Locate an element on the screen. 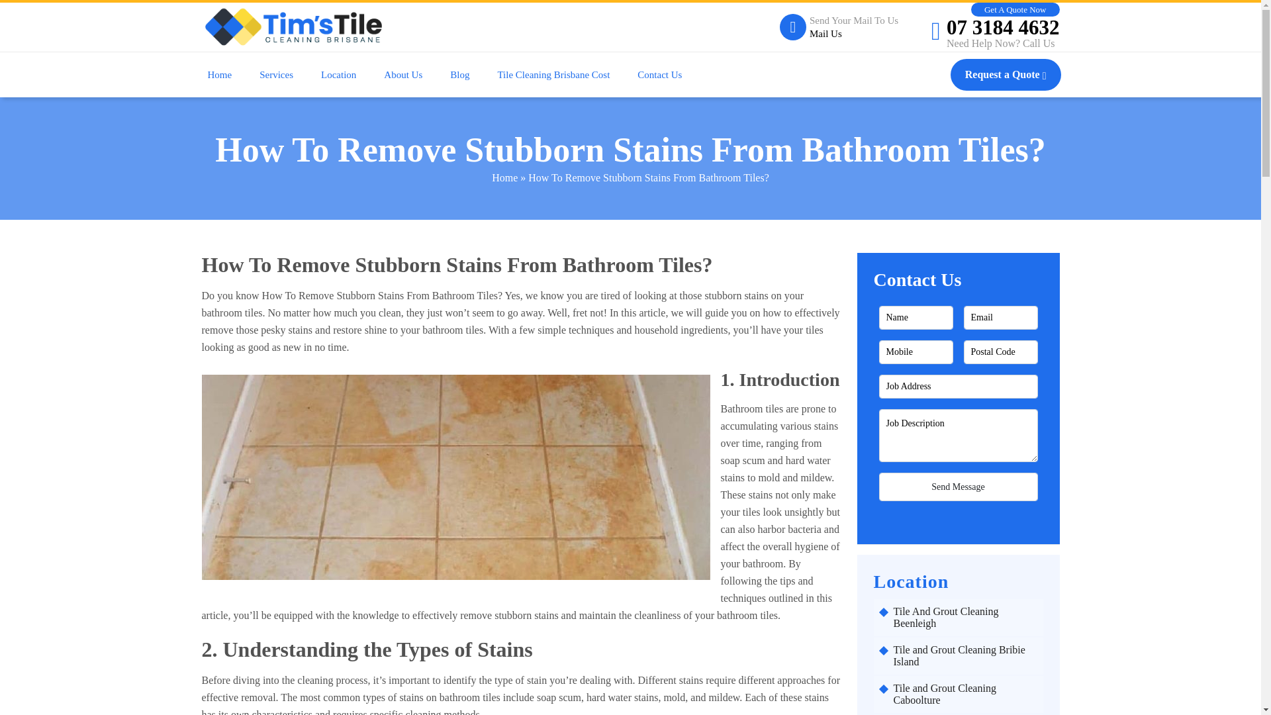  Home is located at coordinates (220, 75).